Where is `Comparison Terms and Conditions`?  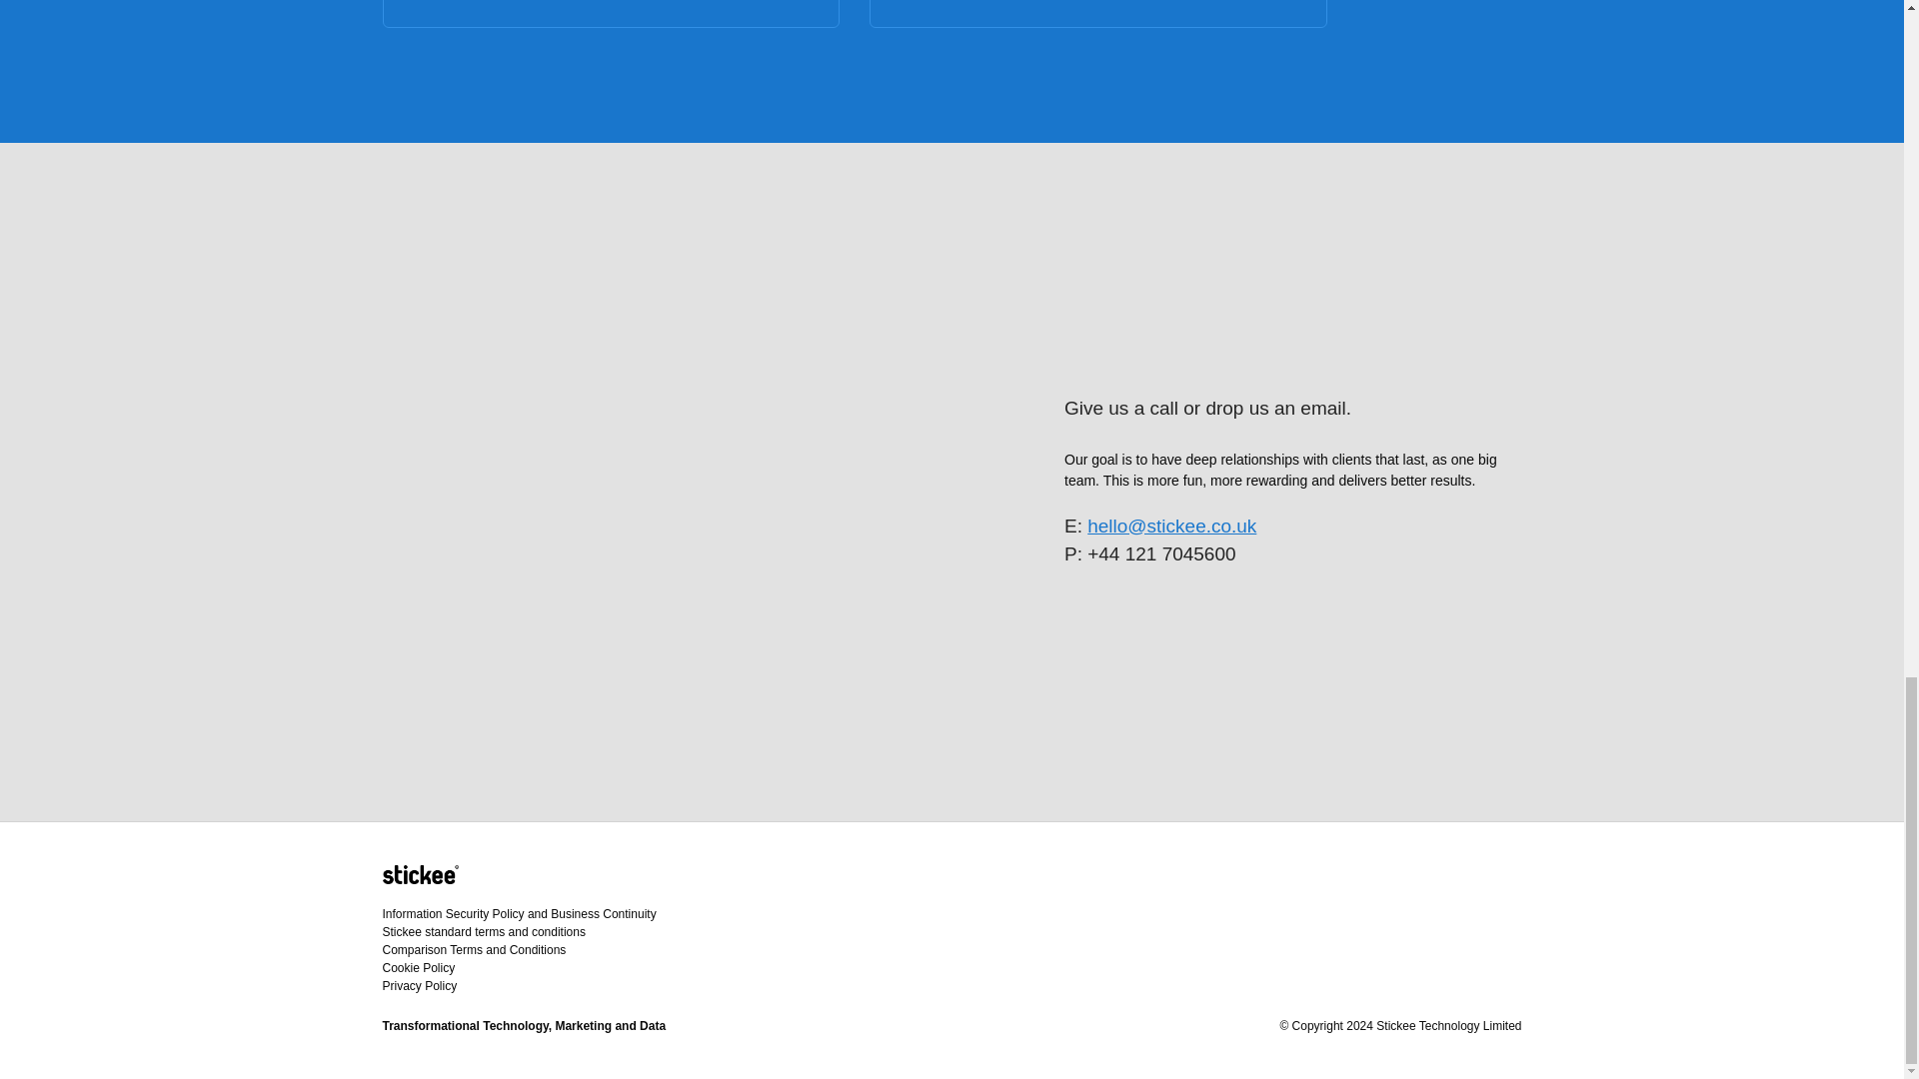
Comparison Terms and Conditions is located at coordinates (474, 949).